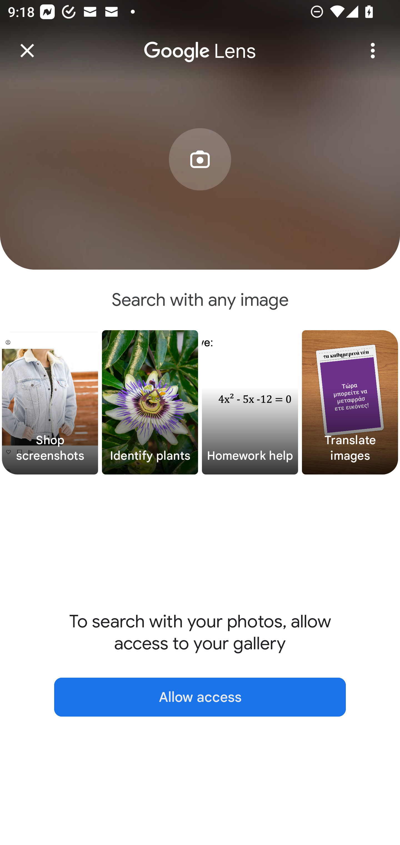 The height and width of the screenshot is (845, 400). I want to click on Translate images, so click(350, 402).